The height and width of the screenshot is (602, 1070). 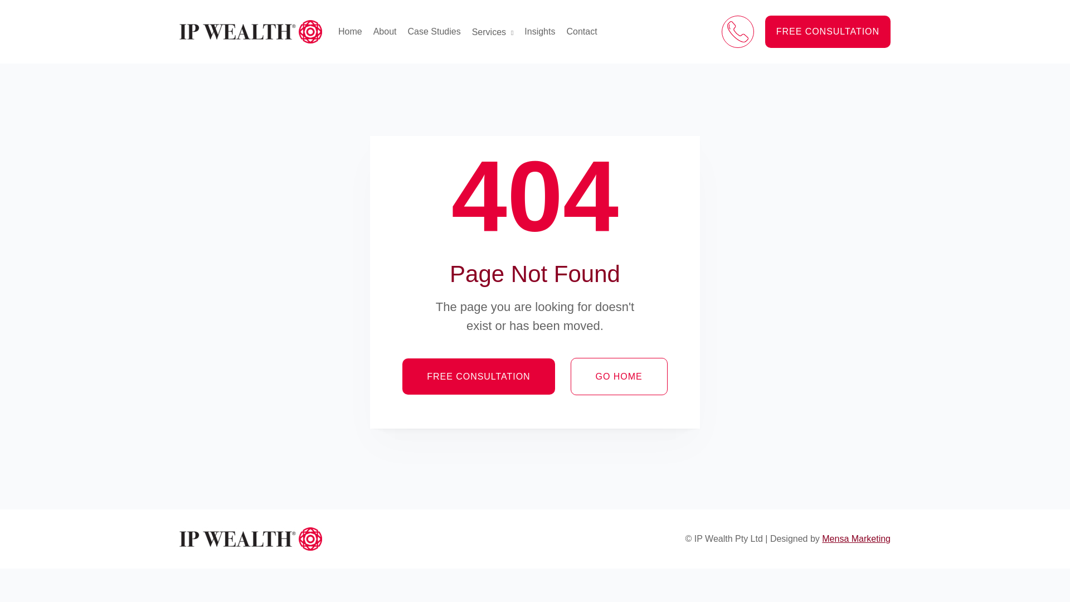 What do you see at coordinates (828, 32) in the screenshot?
I see `FREE CONSULTATION` at bounding box center [828, 32].